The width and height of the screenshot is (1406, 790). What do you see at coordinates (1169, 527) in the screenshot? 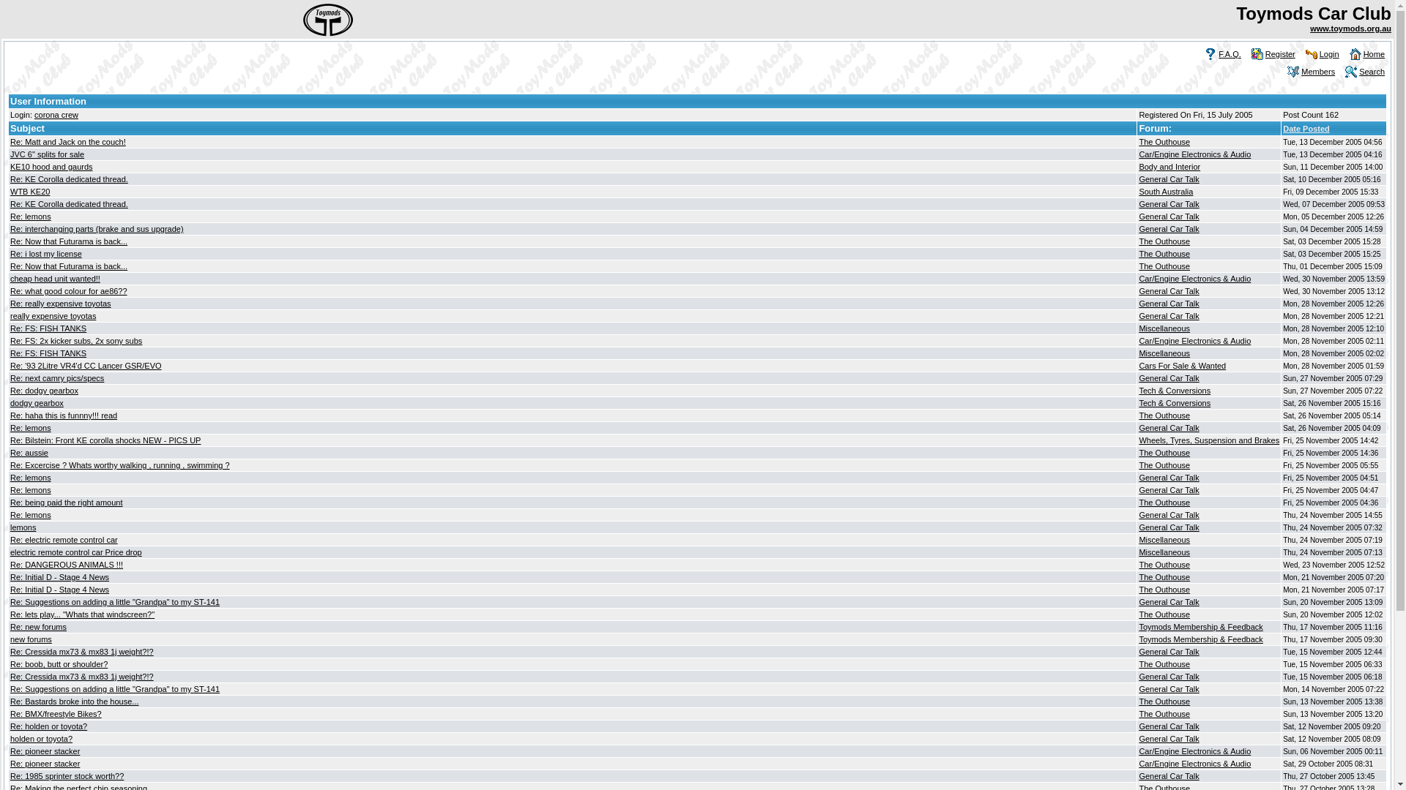
I see `General Car Talk` at bounding box center [1169, 527].